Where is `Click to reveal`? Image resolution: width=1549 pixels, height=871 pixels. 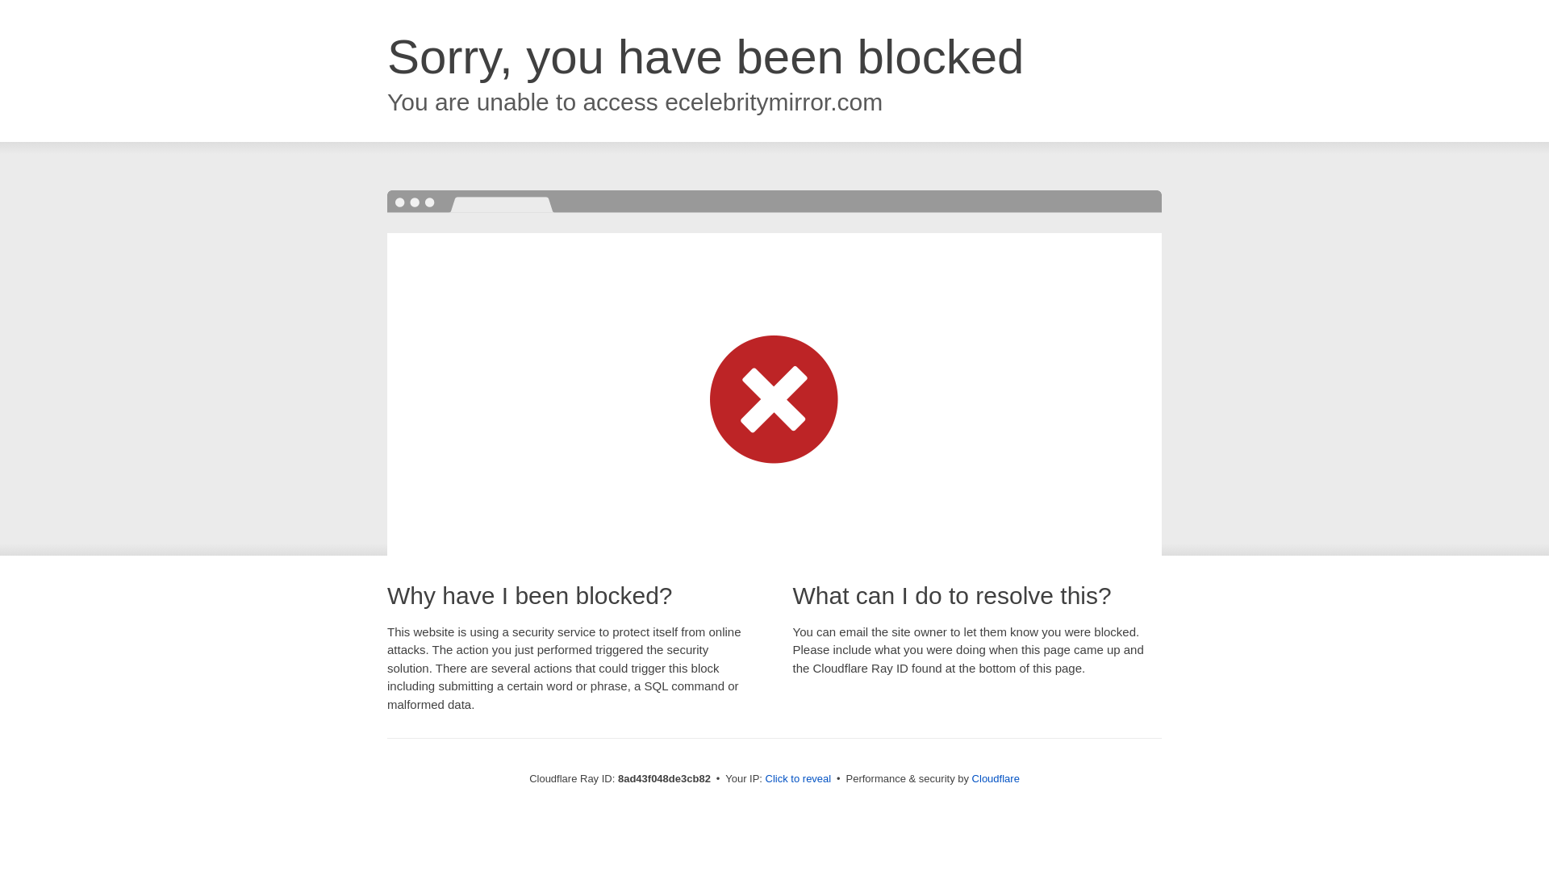 Click to reveal is located at coordinates (799, 779).